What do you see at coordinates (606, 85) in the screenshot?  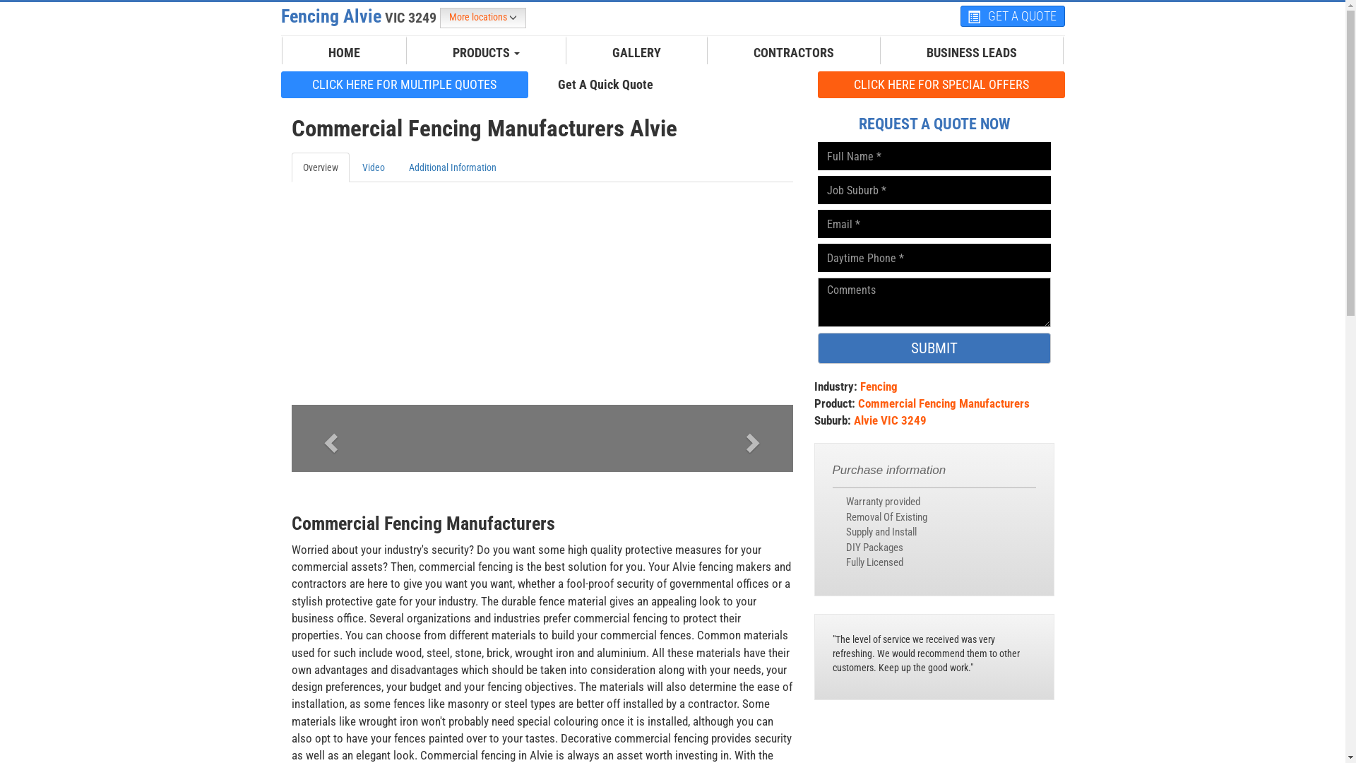 I see `Get A Quick Quote` at bounding box center [606, 85].